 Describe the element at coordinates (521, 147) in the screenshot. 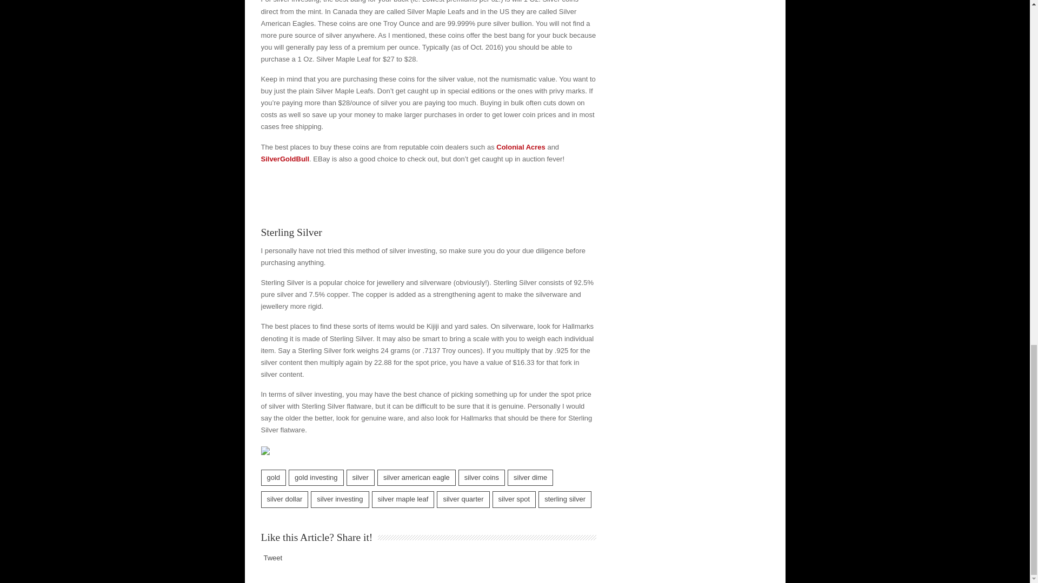

I see `Colonial Acres` at that location.